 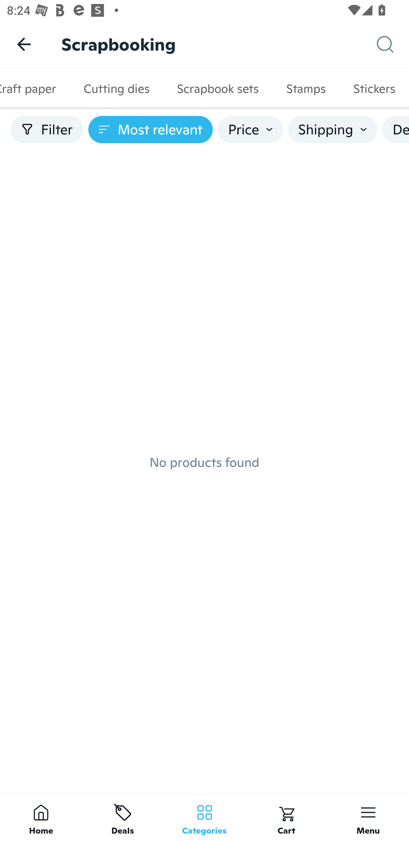 I want to click on Cart, so click(x=286, y=817).